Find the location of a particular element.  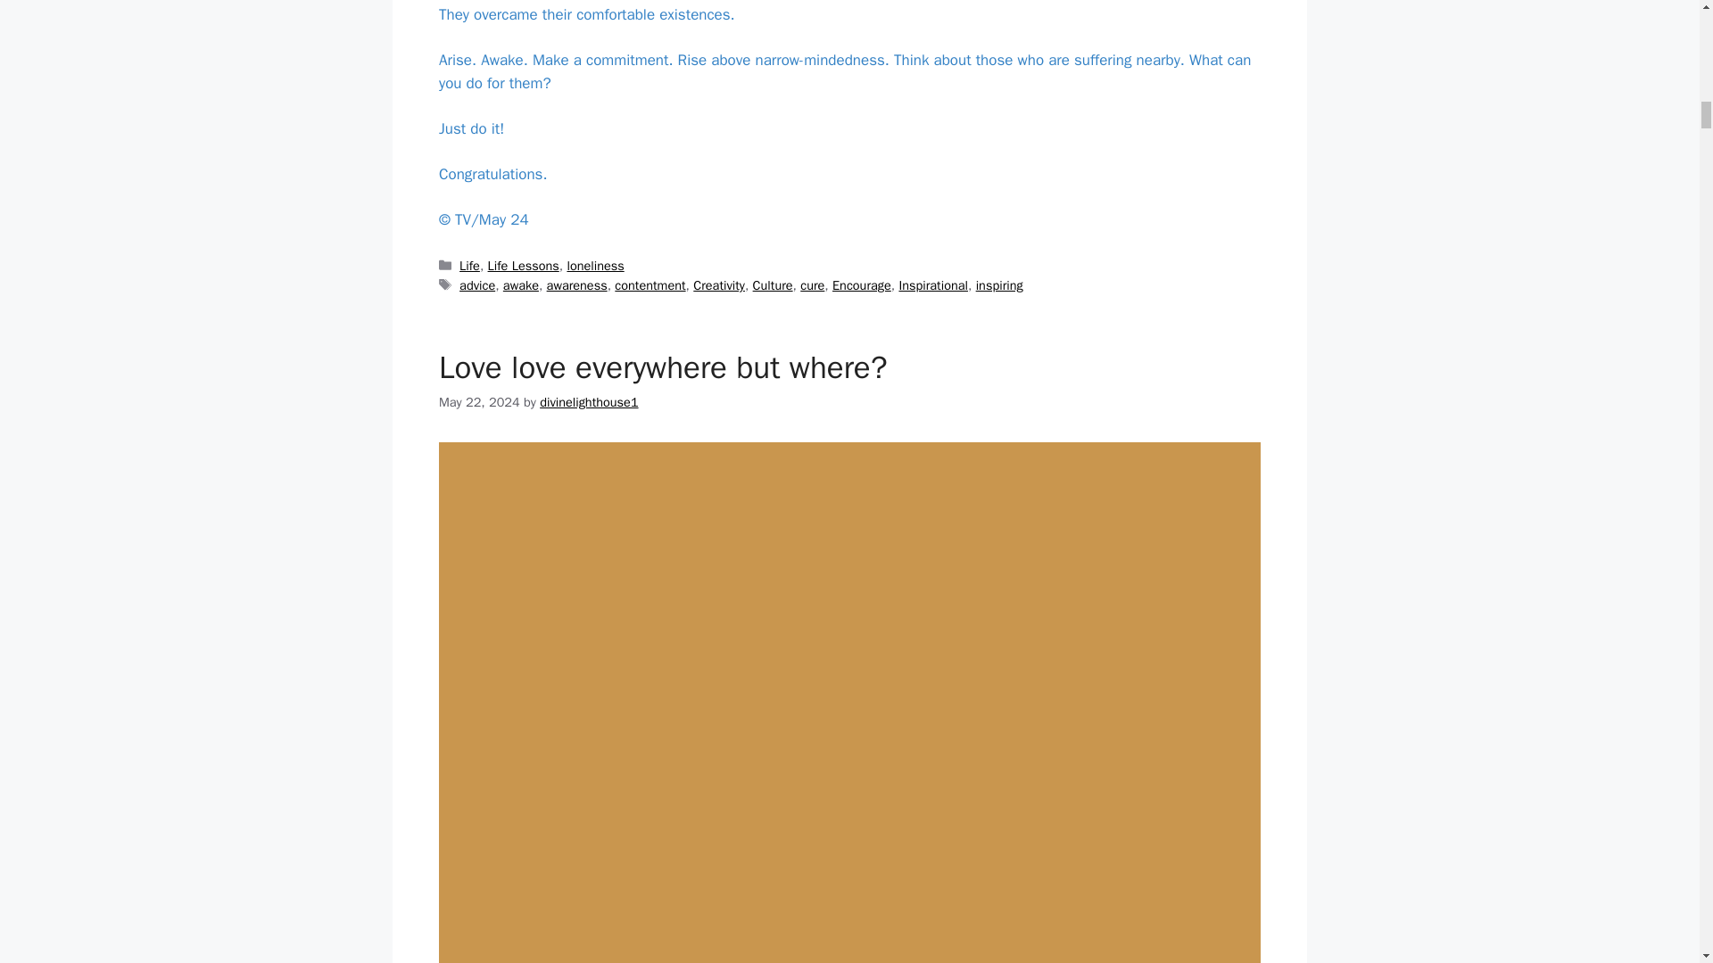

View all posts by divinelighthouse1 is located at coordinates (588, 401).